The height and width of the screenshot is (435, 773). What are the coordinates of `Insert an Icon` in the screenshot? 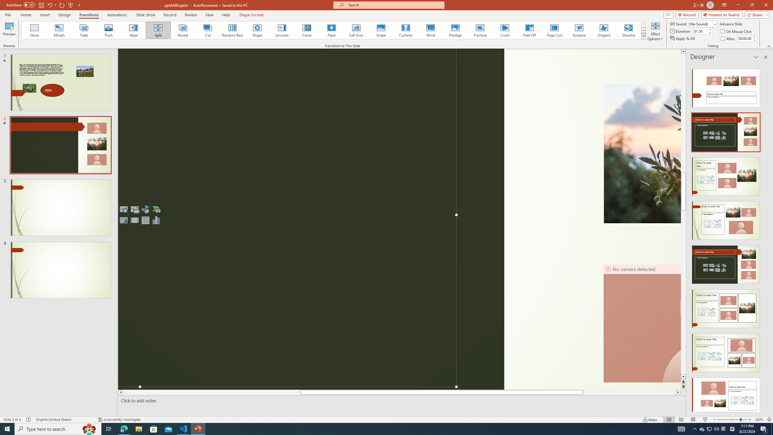 It's located at (146, 209).